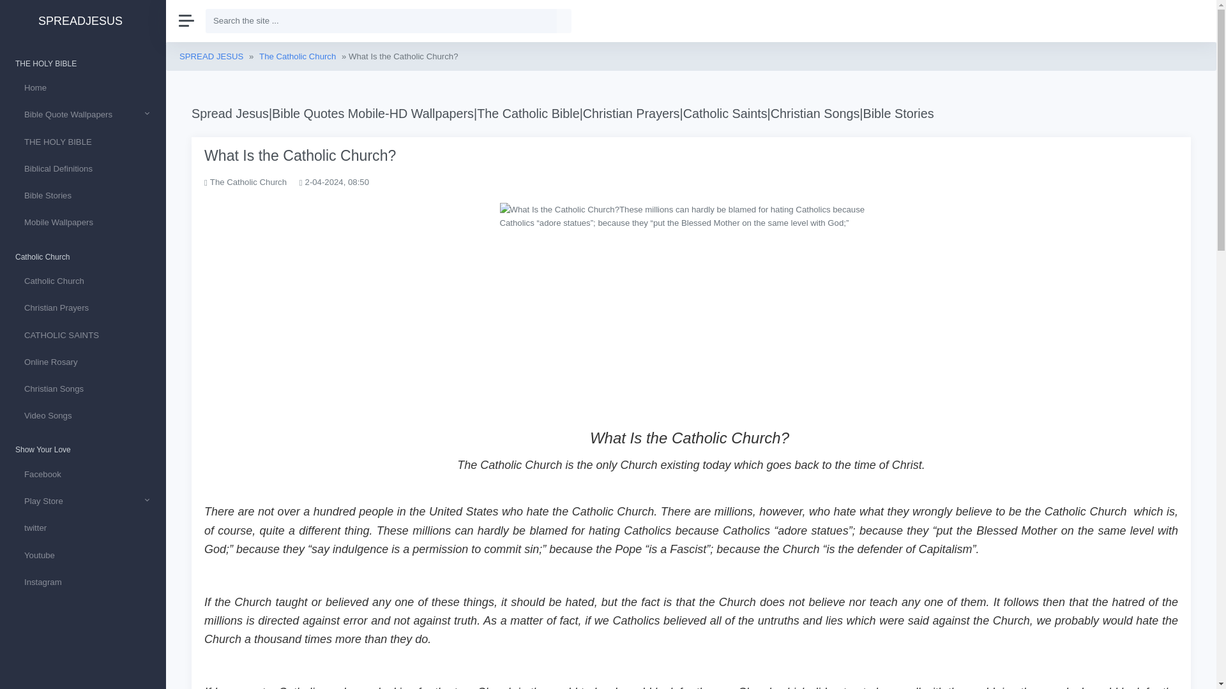 The height and width of the screenshot is (689, 1226). What do you see at coordinates (83, 87) in the screenshot?
I see `Home` at bounding box center [83, 87].